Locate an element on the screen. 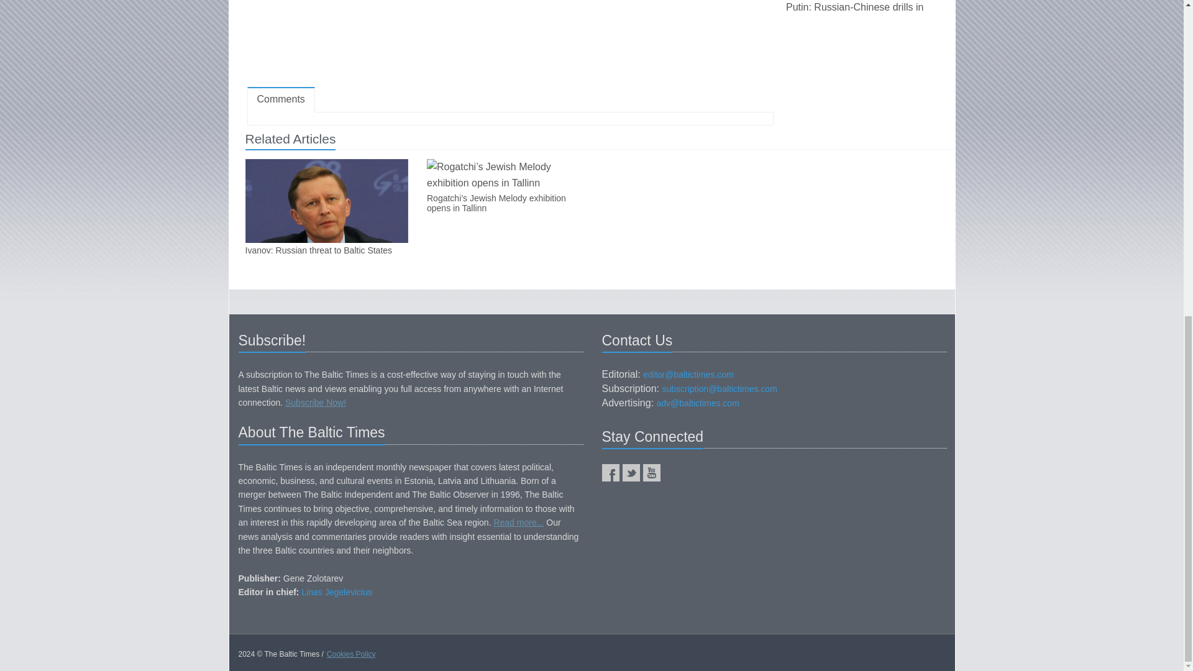  Comments is located at coordinates (281, 99).